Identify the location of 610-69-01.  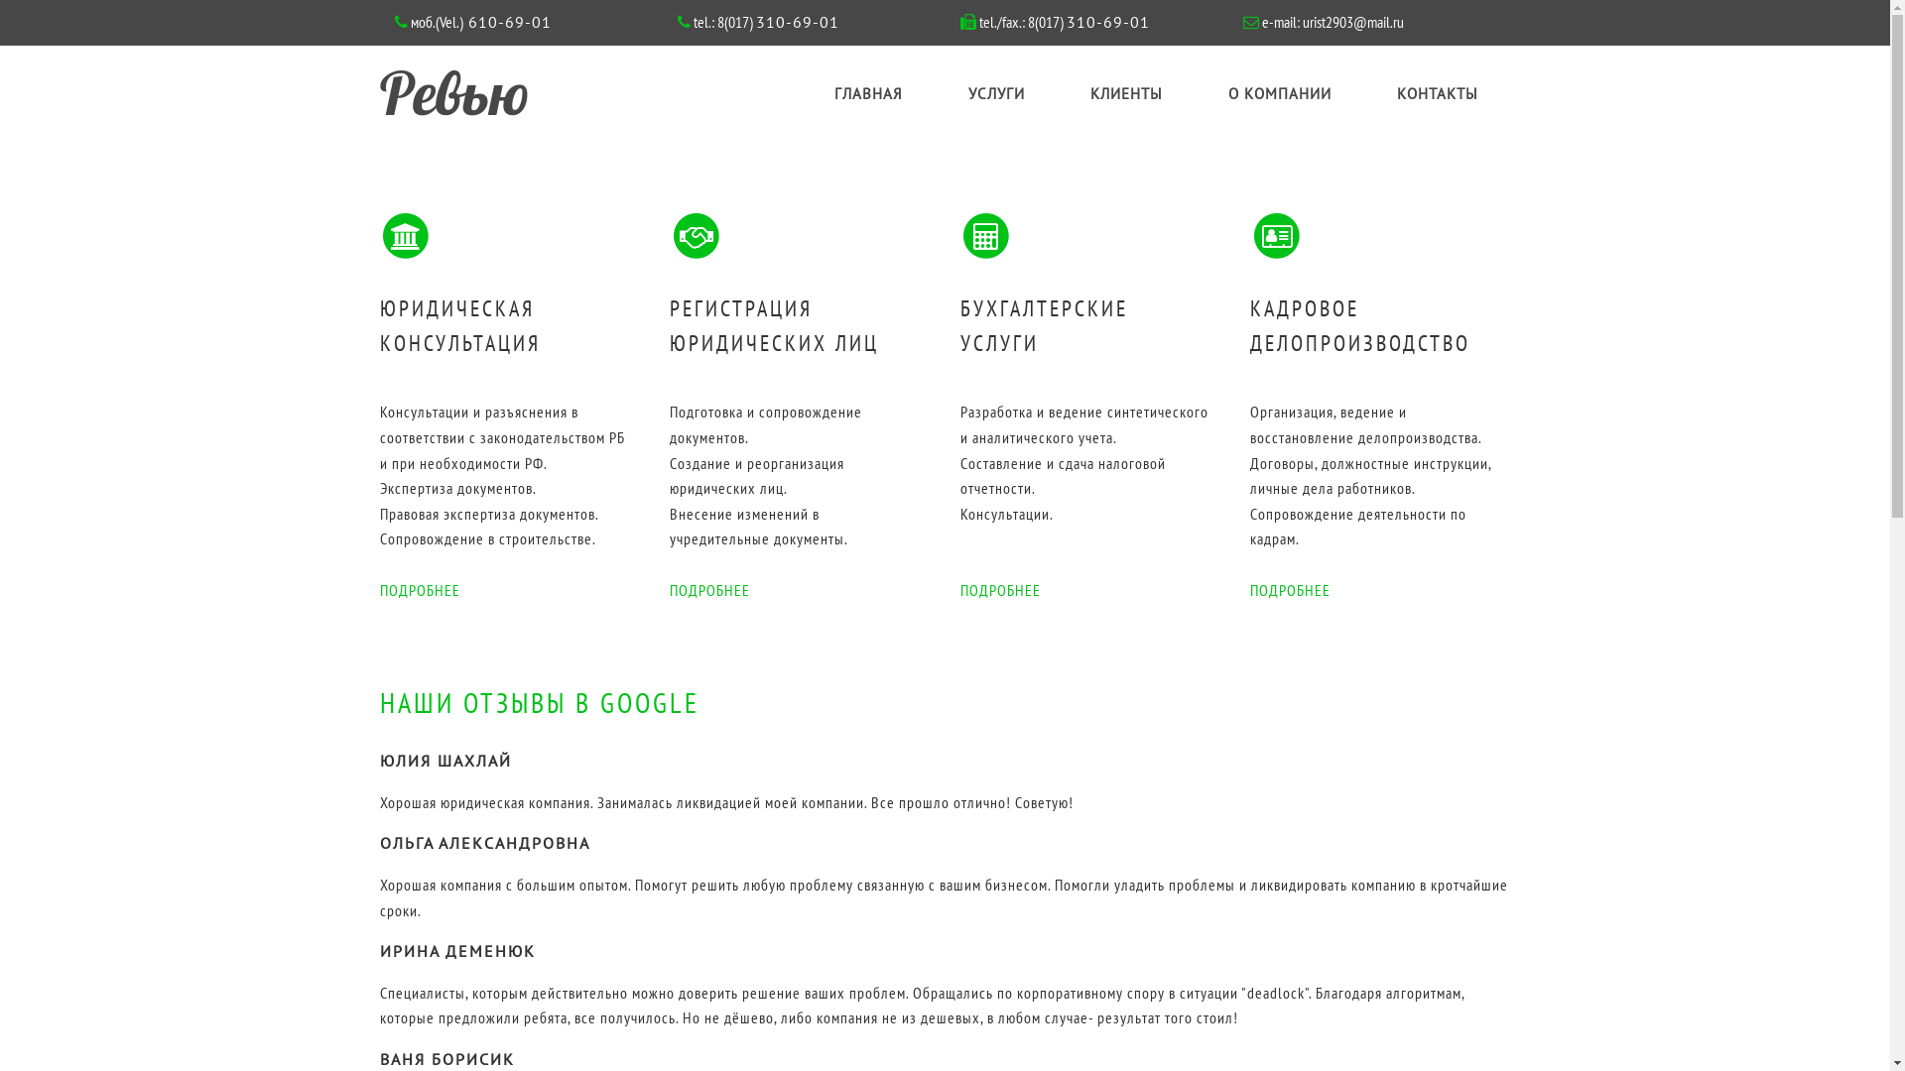
(506, 22).